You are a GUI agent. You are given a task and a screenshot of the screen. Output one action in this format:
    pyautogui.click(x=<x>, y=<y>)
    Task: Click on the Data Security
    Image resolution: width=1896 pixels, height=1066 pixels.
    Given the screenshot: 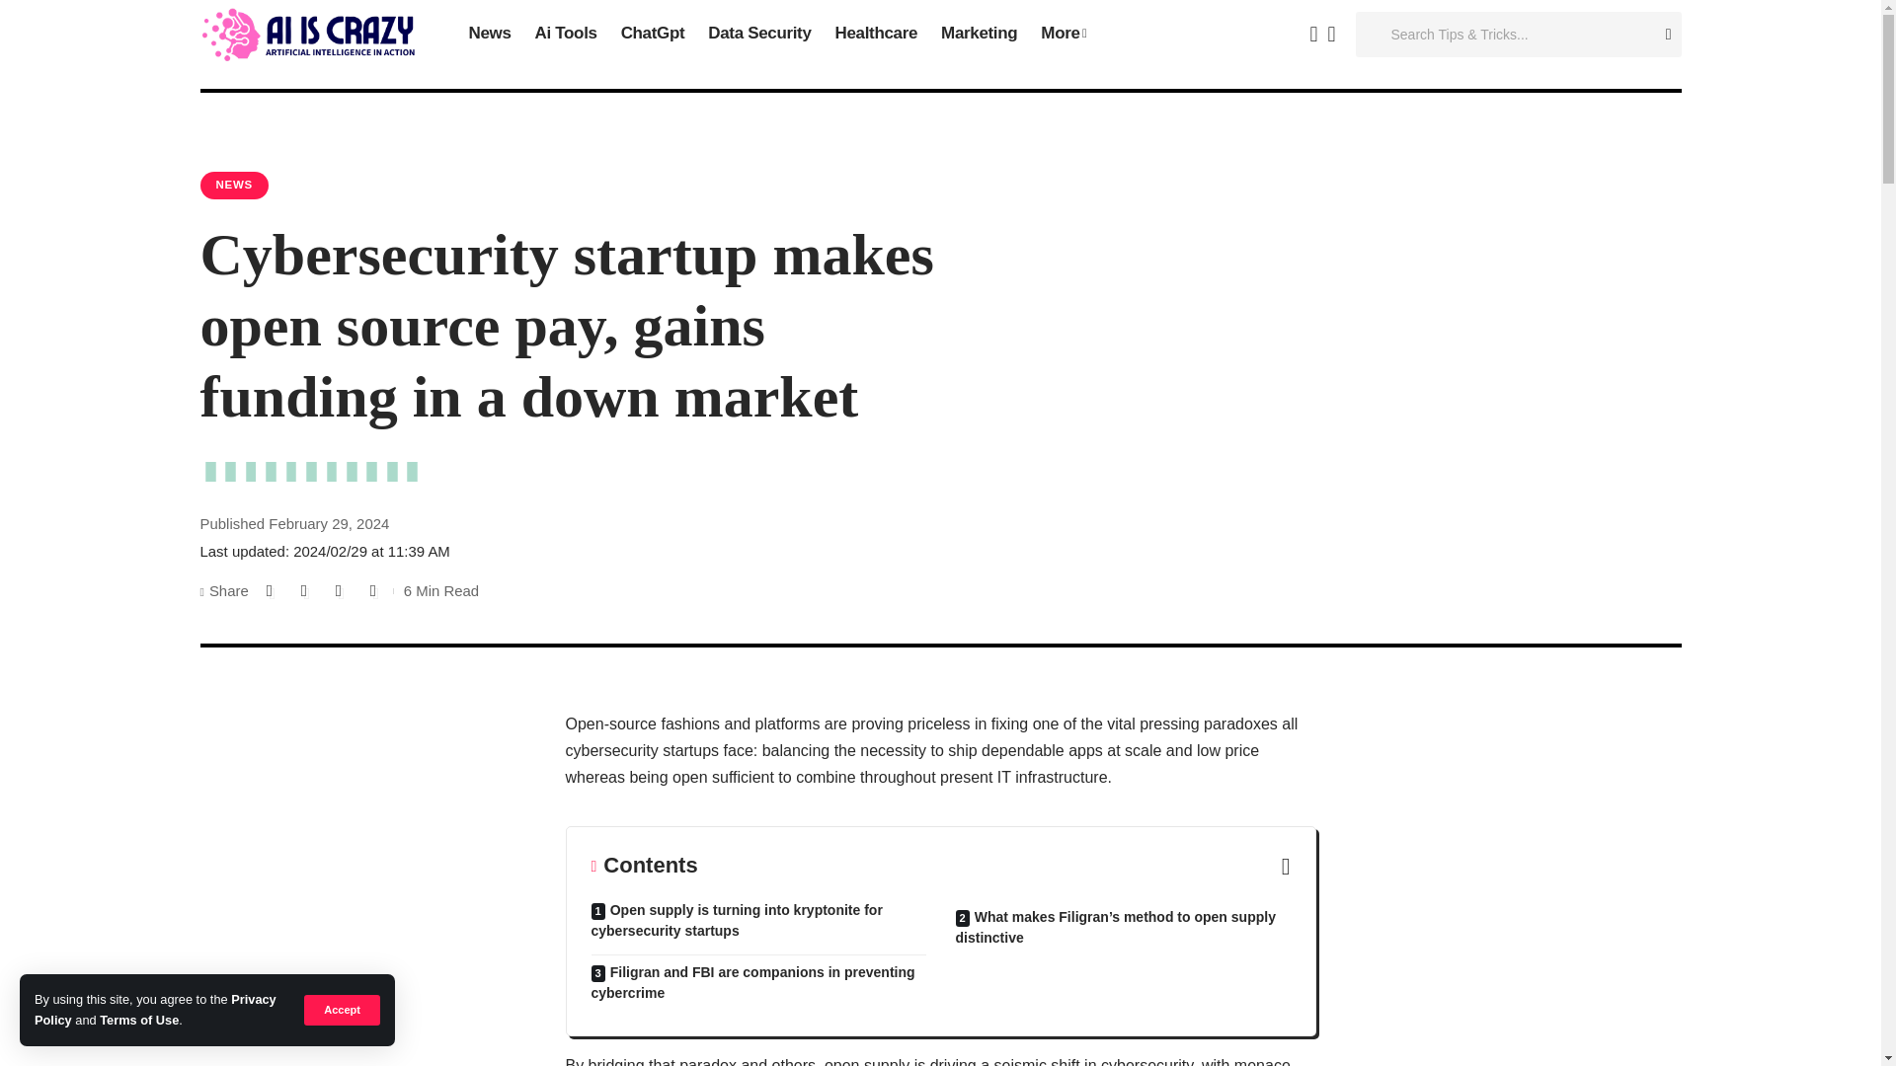 What is the action you would take?
    pyautogui.click(x=758, y=35)
    